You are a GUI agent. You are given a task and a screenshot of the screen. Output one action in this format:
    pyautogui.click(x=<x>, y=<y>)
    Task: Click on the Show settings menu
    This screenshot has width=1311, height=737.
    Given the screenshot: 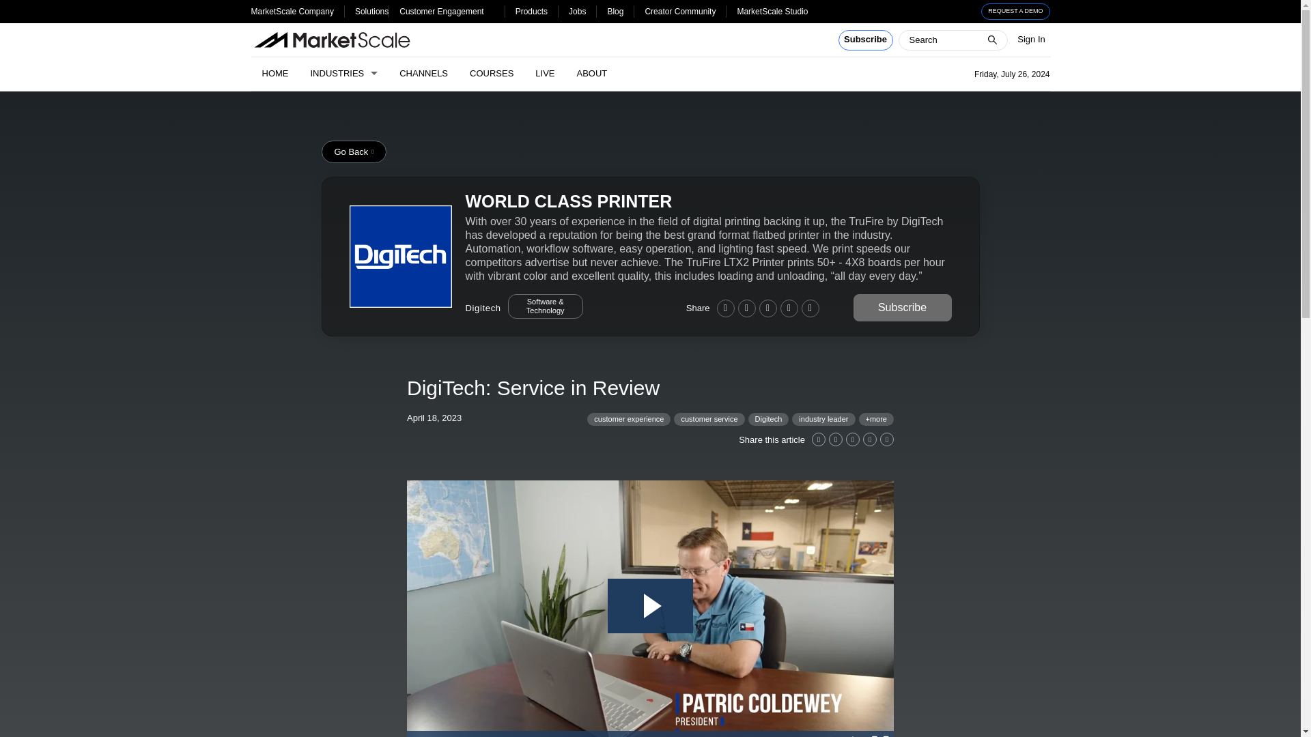 What is the action you would take?
    pyautogui.click(x=852, y=734)
    